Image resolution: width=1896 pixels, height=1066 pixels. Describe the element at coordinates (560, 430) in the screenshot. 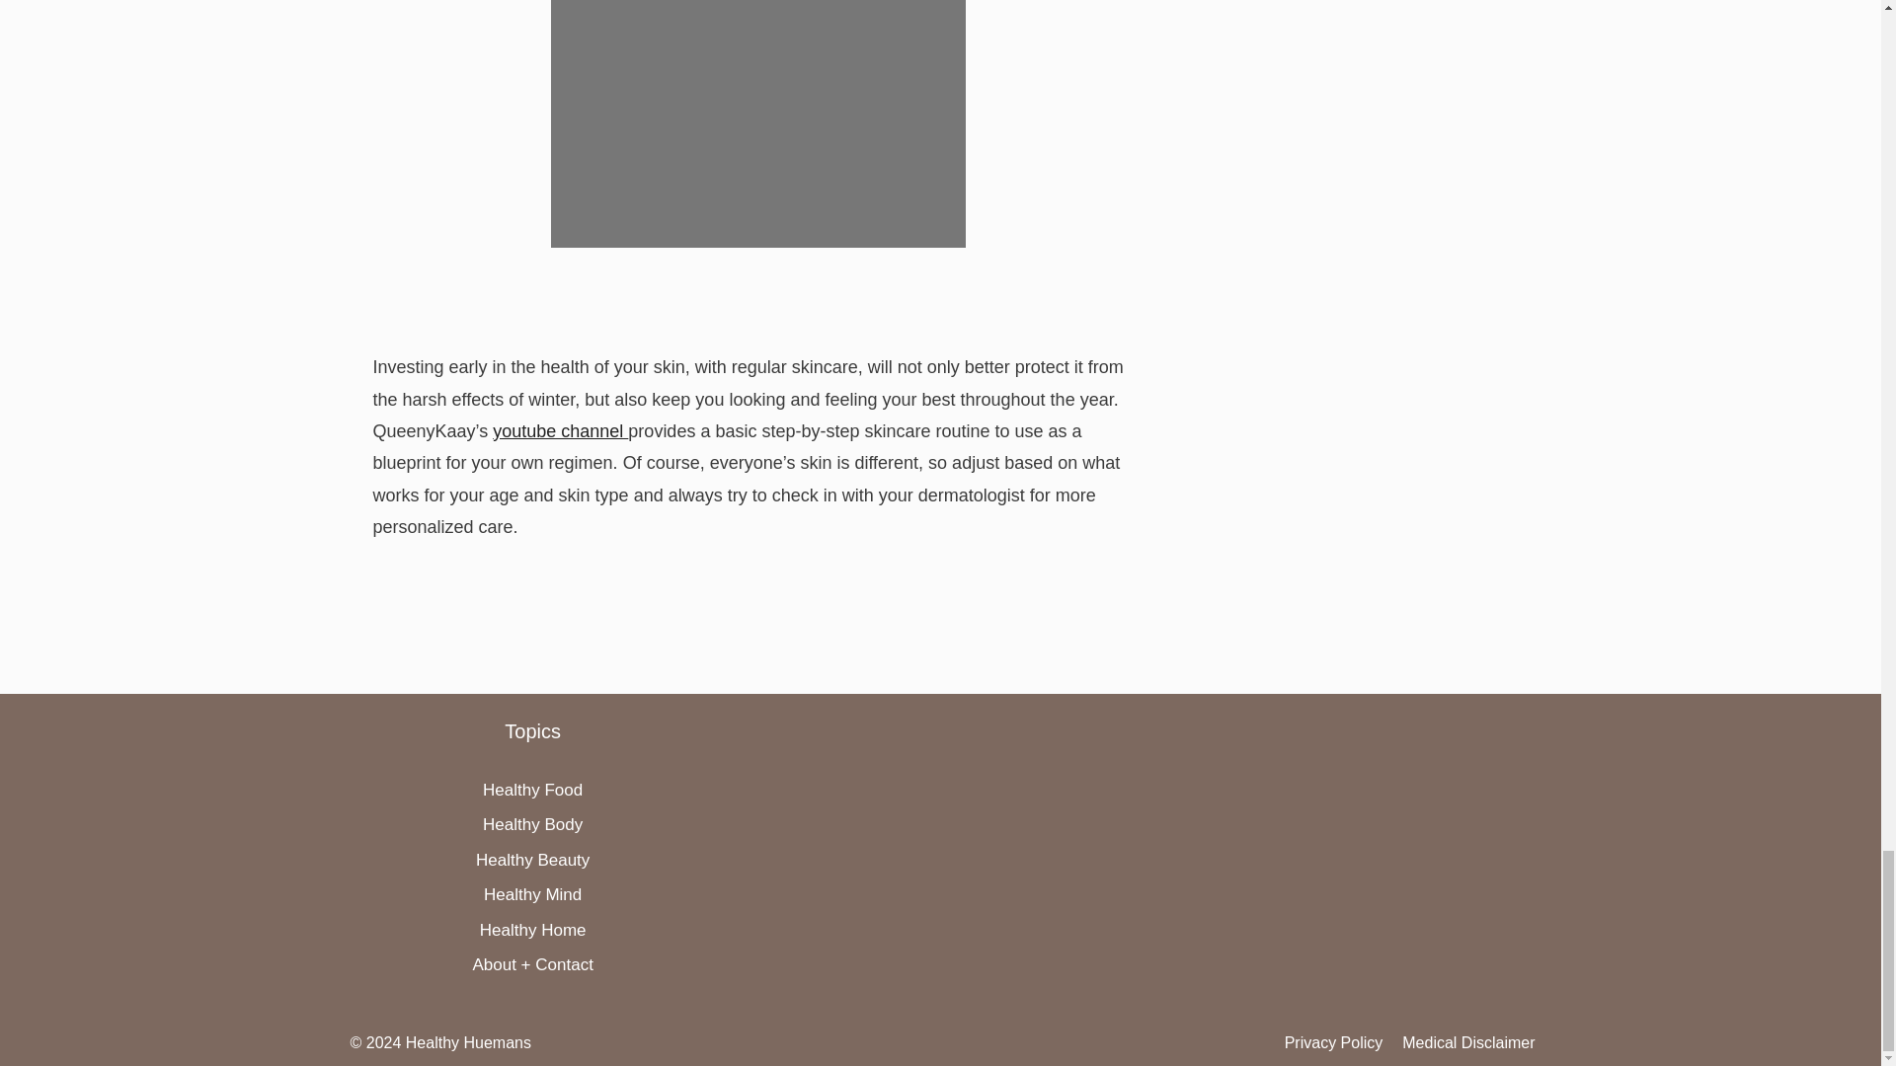

I see `youtube channel` at that location.